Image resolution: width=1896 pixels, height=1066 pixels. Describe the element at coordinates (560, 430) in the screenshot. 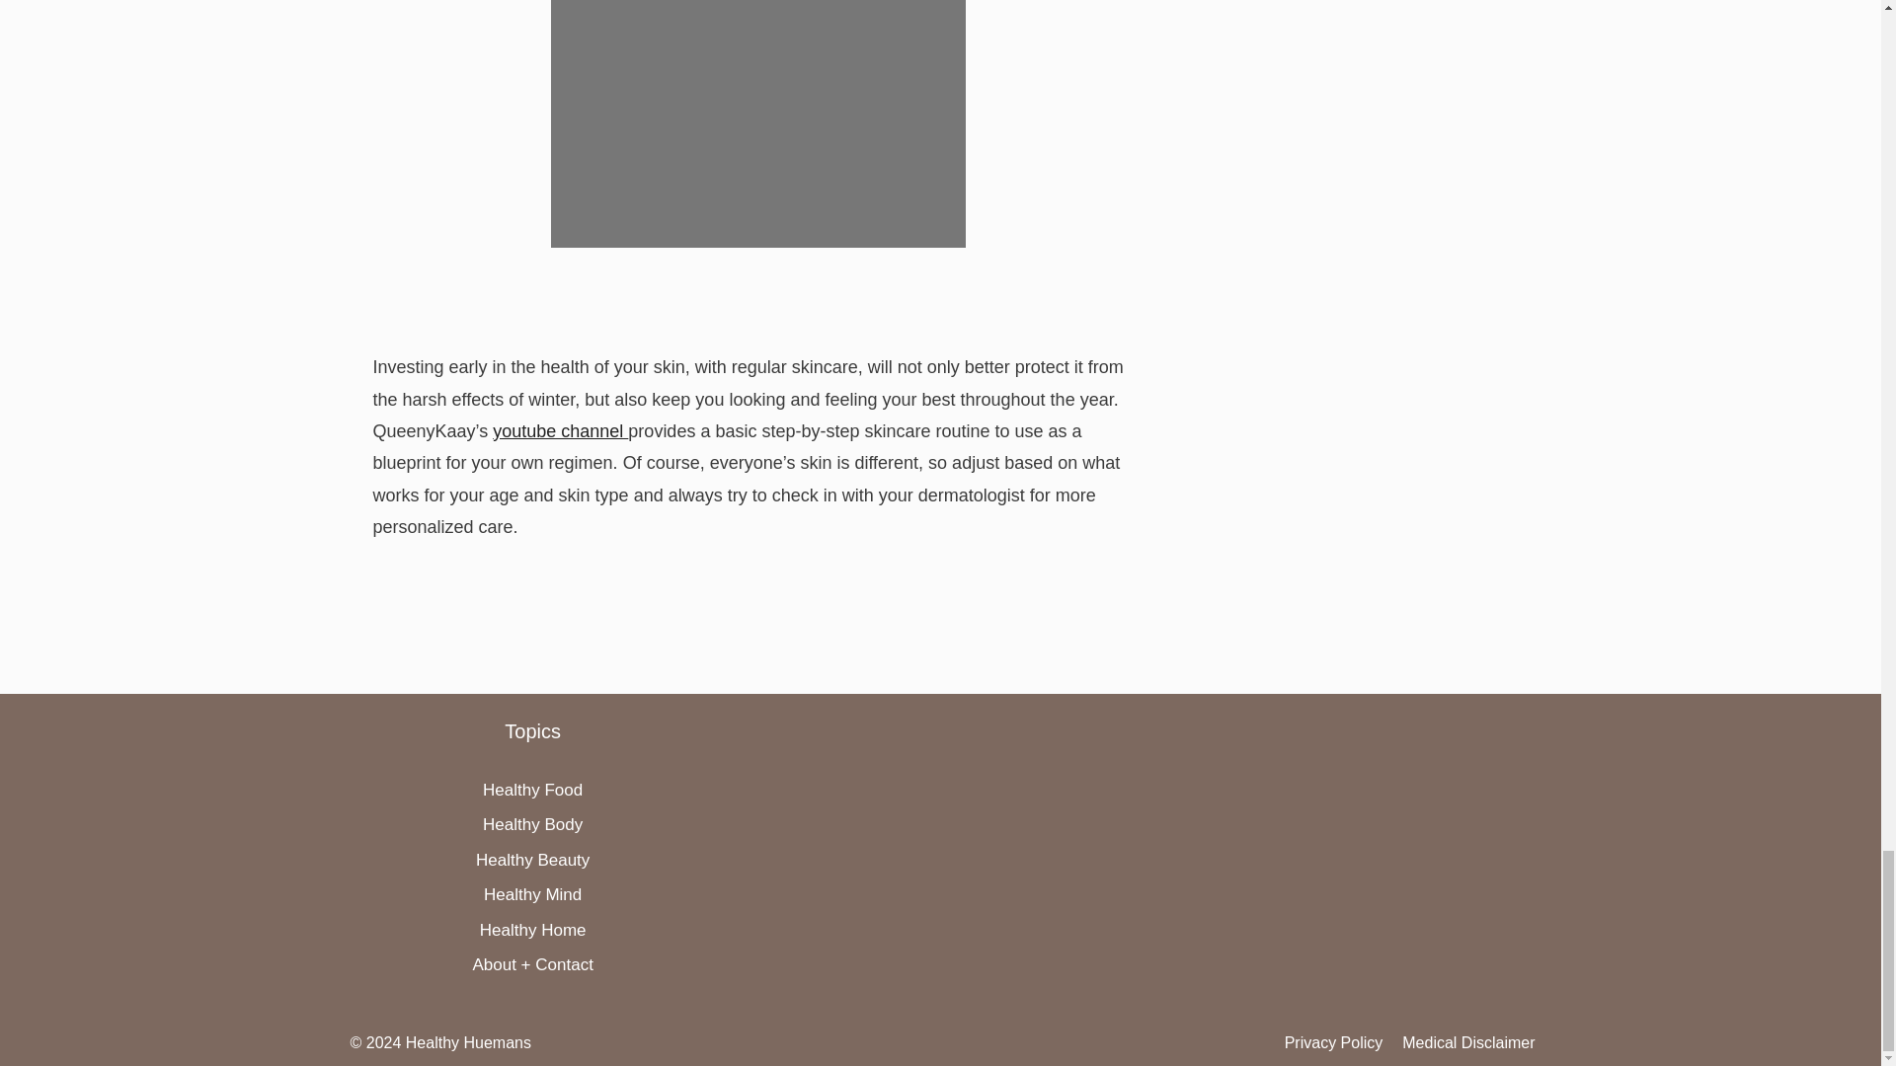

I see `youtube channel` at that location.